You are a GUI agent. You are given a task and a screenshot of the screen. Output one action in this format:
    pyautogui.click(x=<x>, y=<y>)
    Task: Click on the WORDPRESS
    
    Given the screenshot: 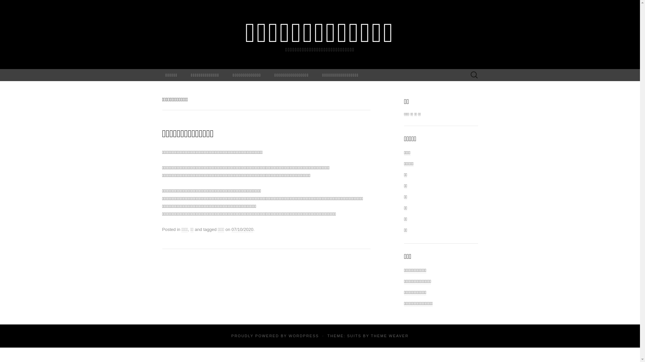 What is the action you would take?
    pyautogui.click(x=304, y=336)
    